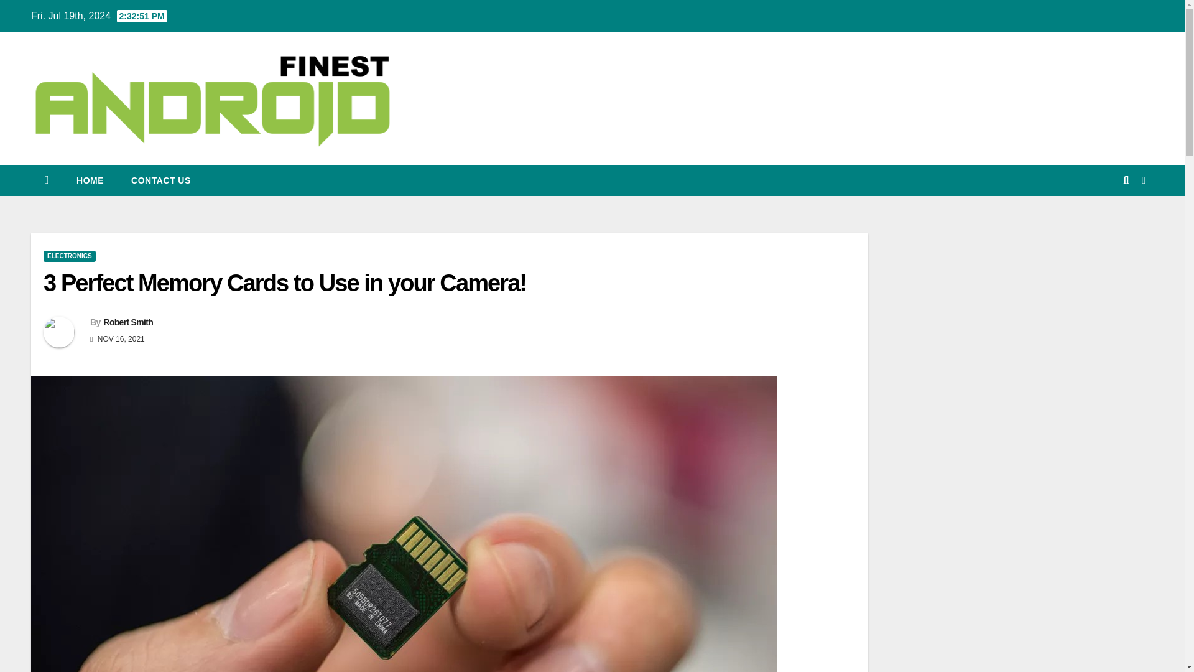  Describe the element at coordinates (160, 180) in the screenshot. I see `Contact us` at that location.